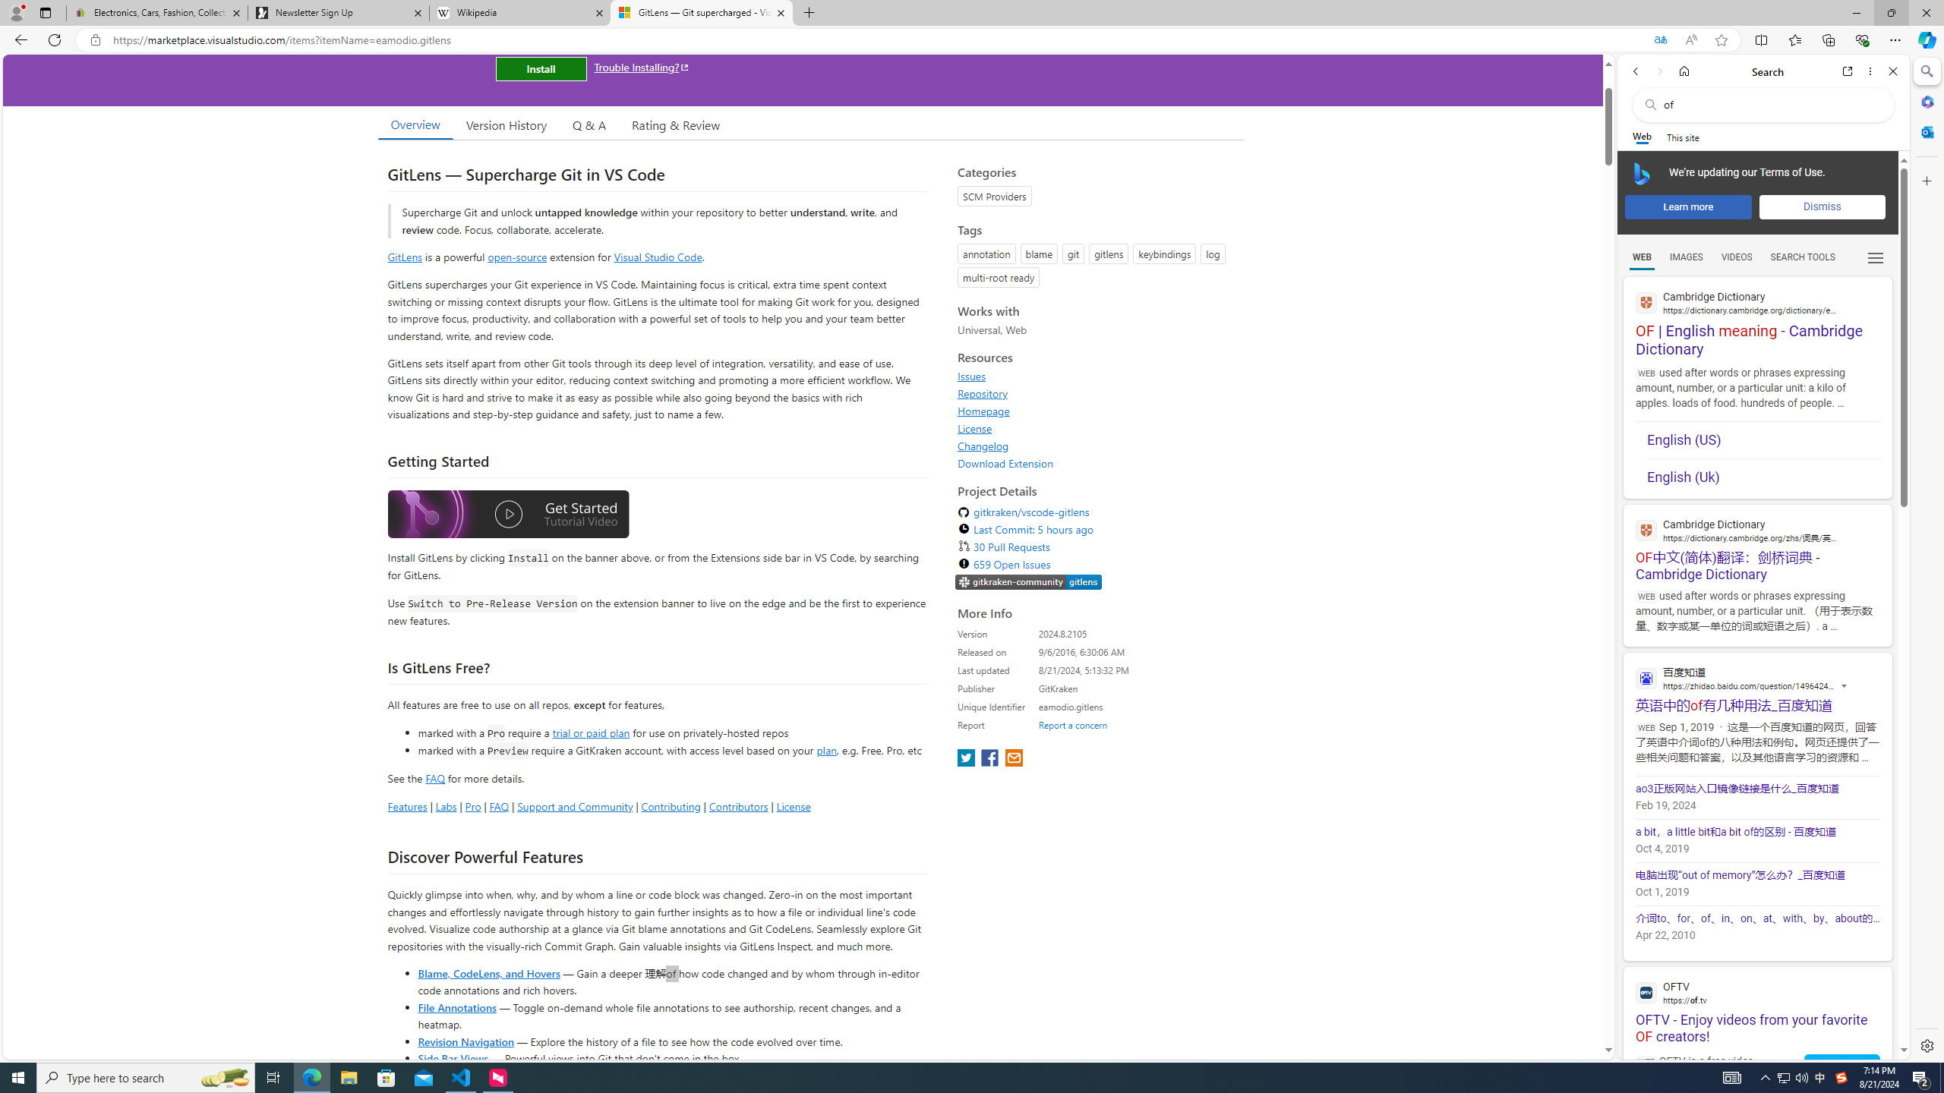 Image resolution: width=1944 pixels, height=1093 pixels. Describe the element at coordinates (1097, 446) in the screenshot. I see `Changelog` at that location.